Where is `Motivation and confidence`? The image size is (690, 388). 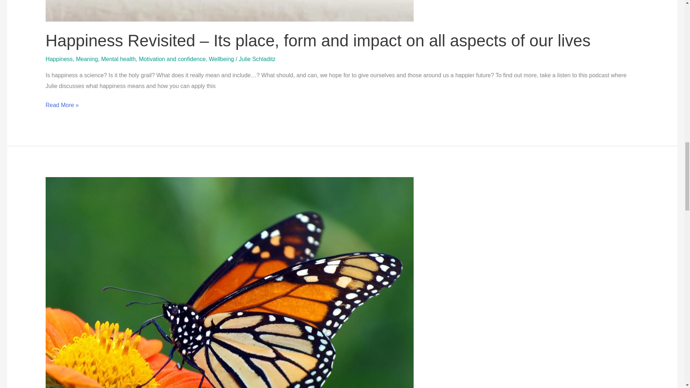 Motivation and confidence is located at coordinates (172, 59).